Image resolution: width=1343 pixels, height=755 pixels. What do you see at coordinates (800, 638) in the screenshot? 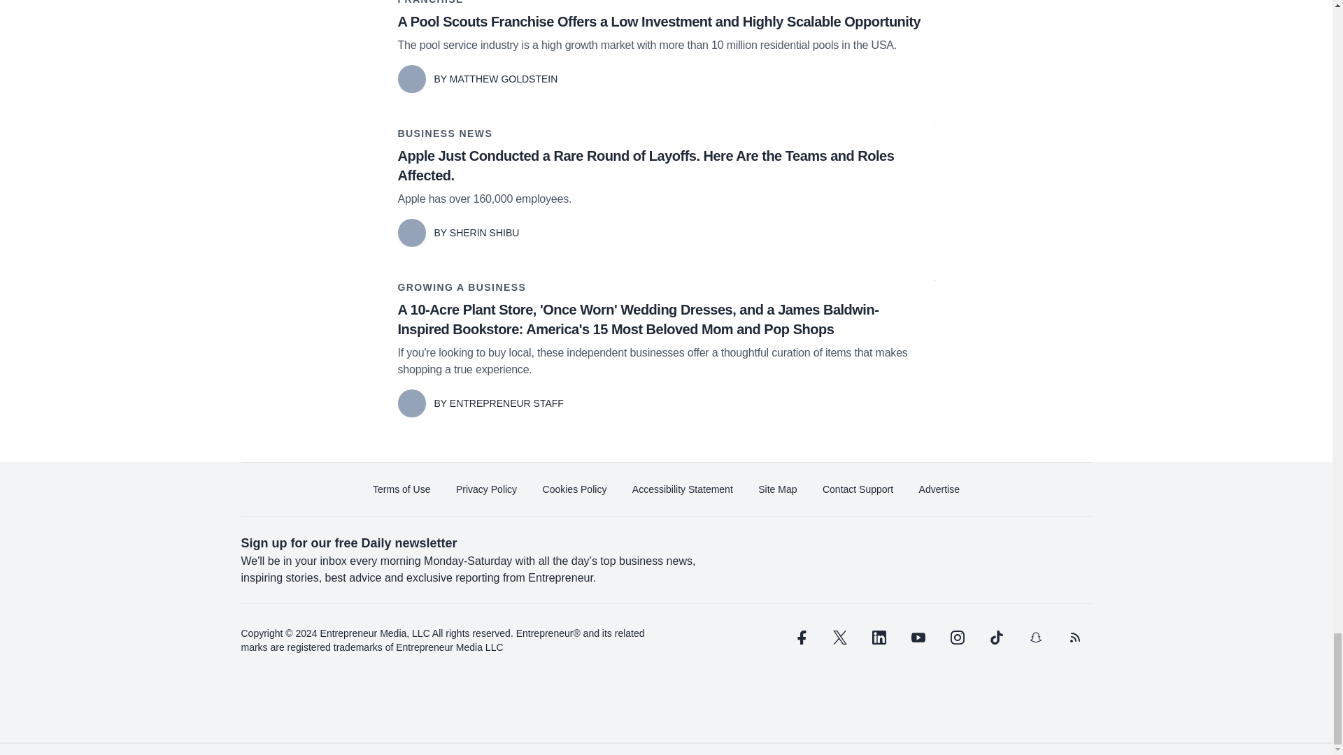
I see `facebook` at bounding box center [800, 638].